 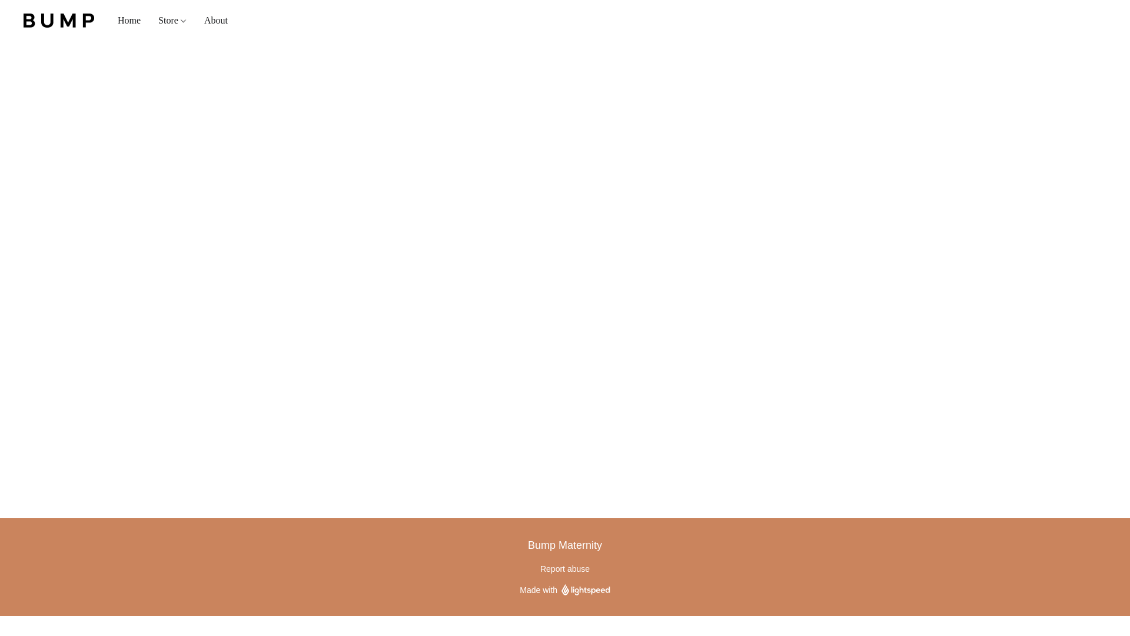 What do you see at coordinates (172, 21) in the screenshot?
I see `Store` at bounding box center [172, 21].